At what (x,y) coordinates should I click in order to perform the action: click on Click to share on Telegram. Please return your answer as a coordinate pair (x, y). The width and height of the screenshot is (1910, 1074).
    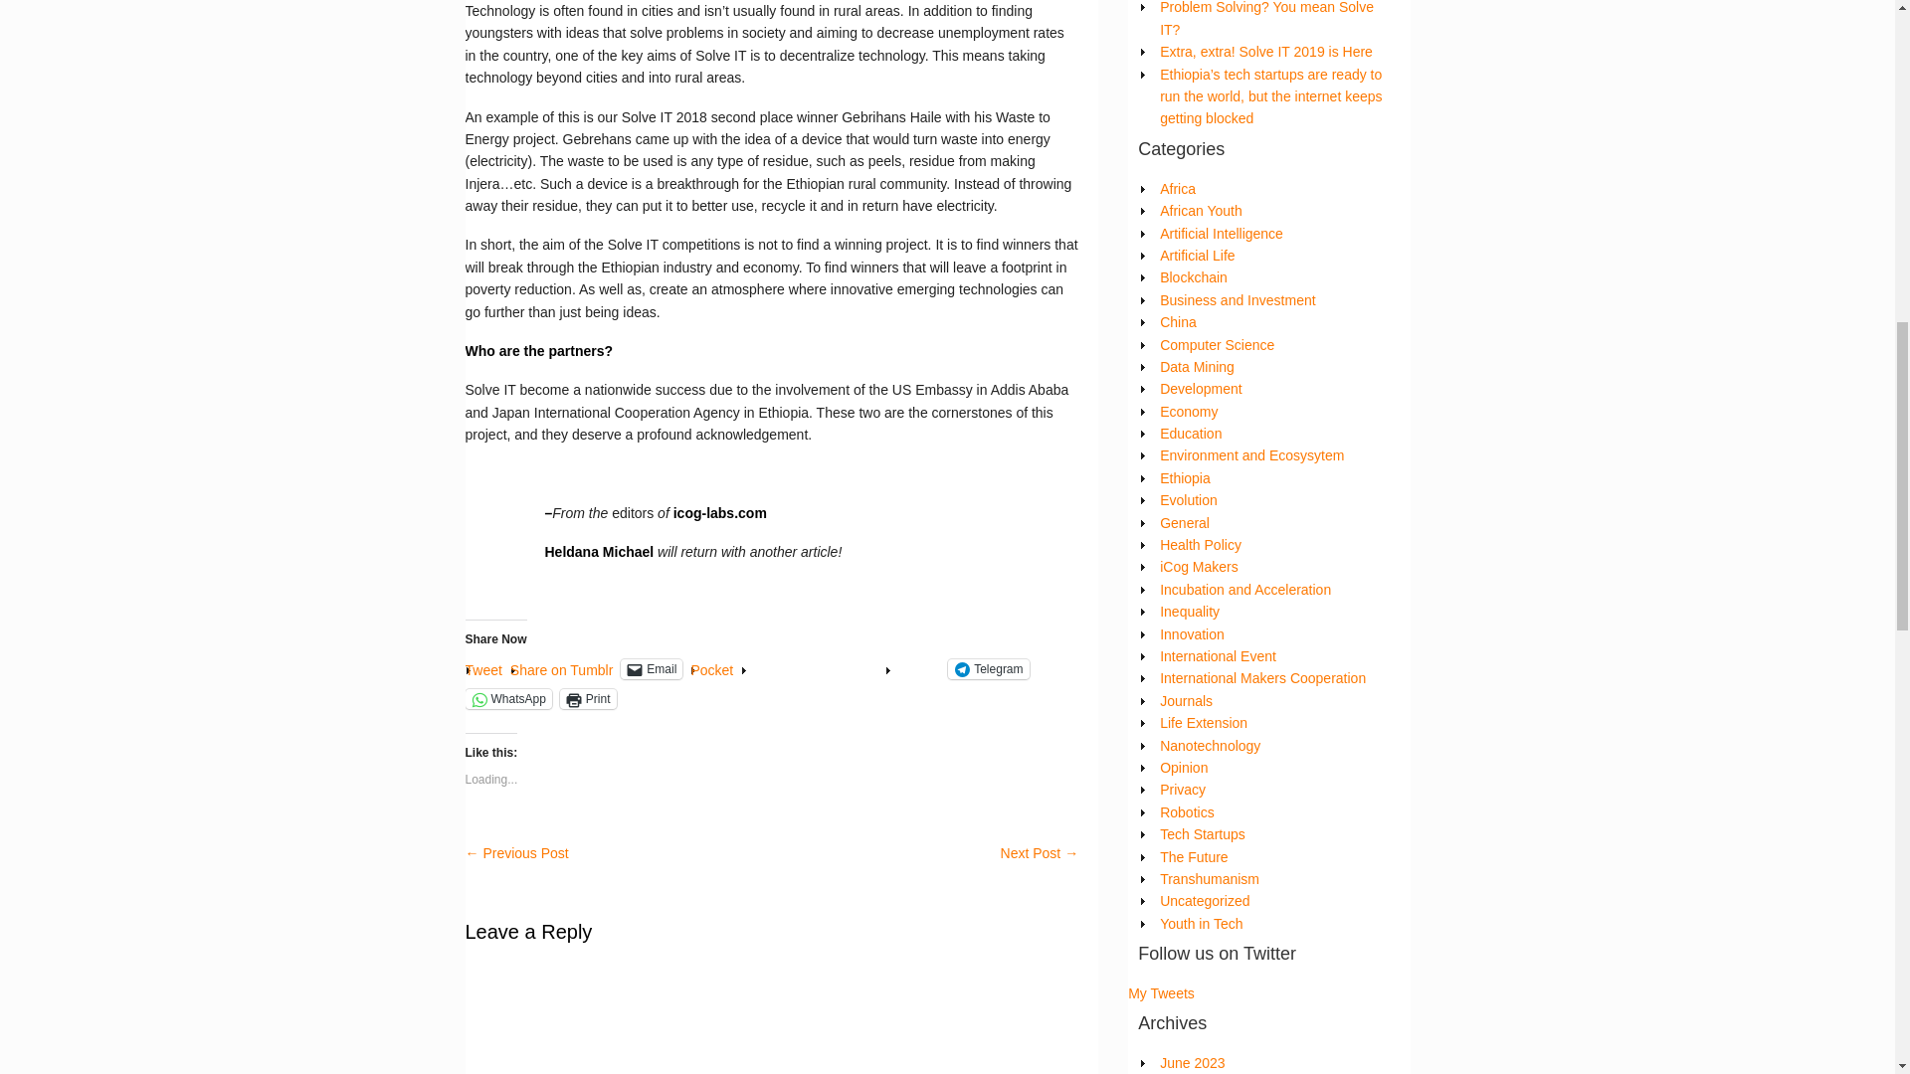
    Looking at the image, I should click on (988, 668).